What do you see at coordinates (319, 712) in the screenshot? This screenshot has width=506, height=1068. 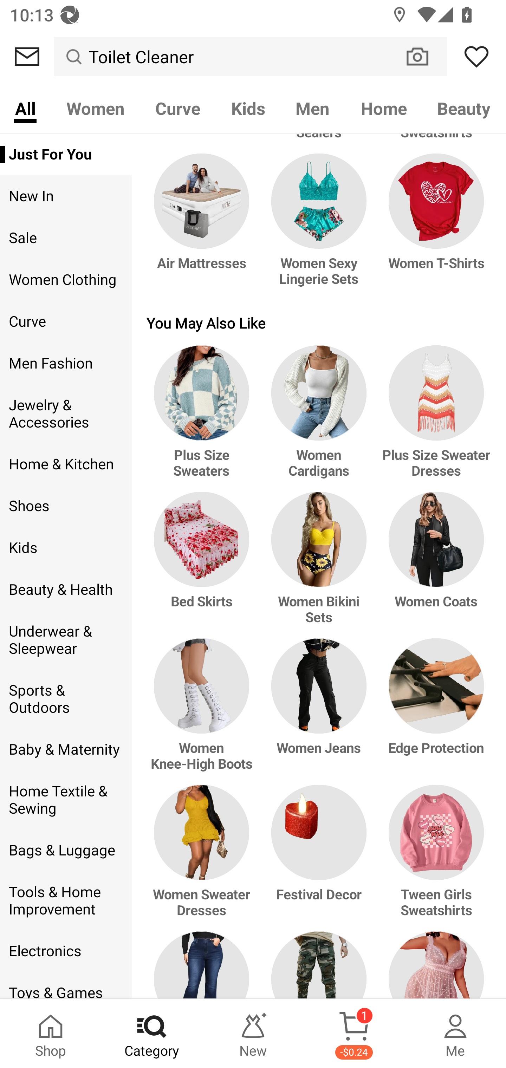 I see `Women Jeans` at bounding box center [319, 712].